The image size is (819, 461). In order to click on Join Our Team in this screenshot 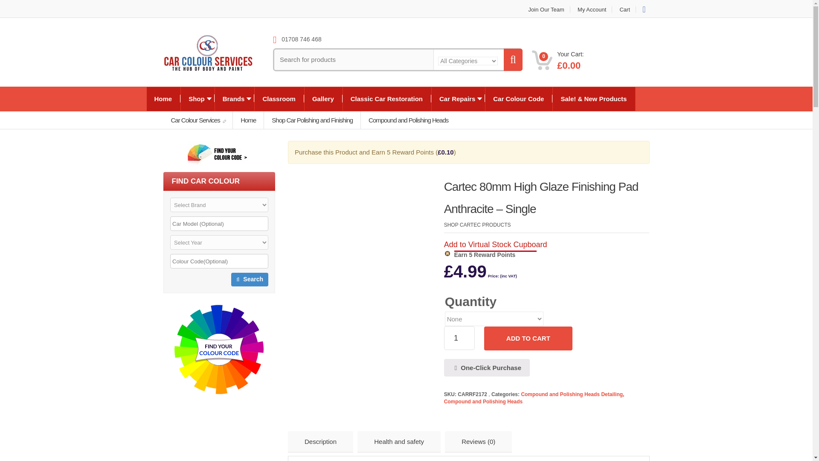, I will do `click(546, 9)`.